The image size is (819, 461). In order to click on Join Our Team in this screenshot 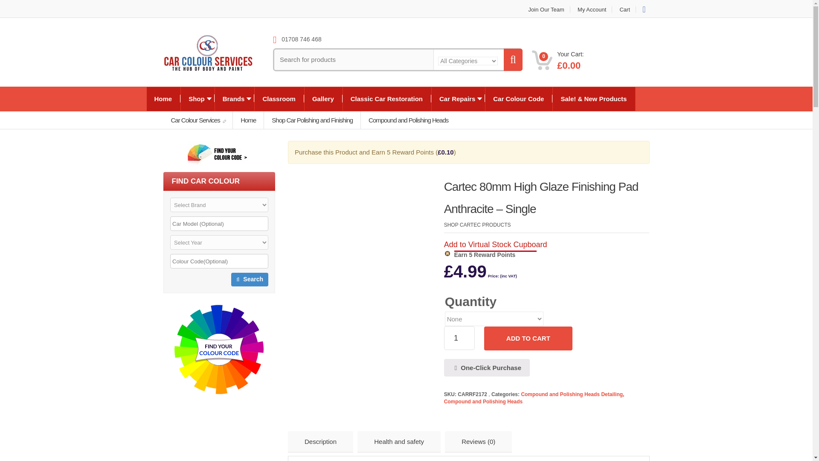, I will do `click(546, 9)`.